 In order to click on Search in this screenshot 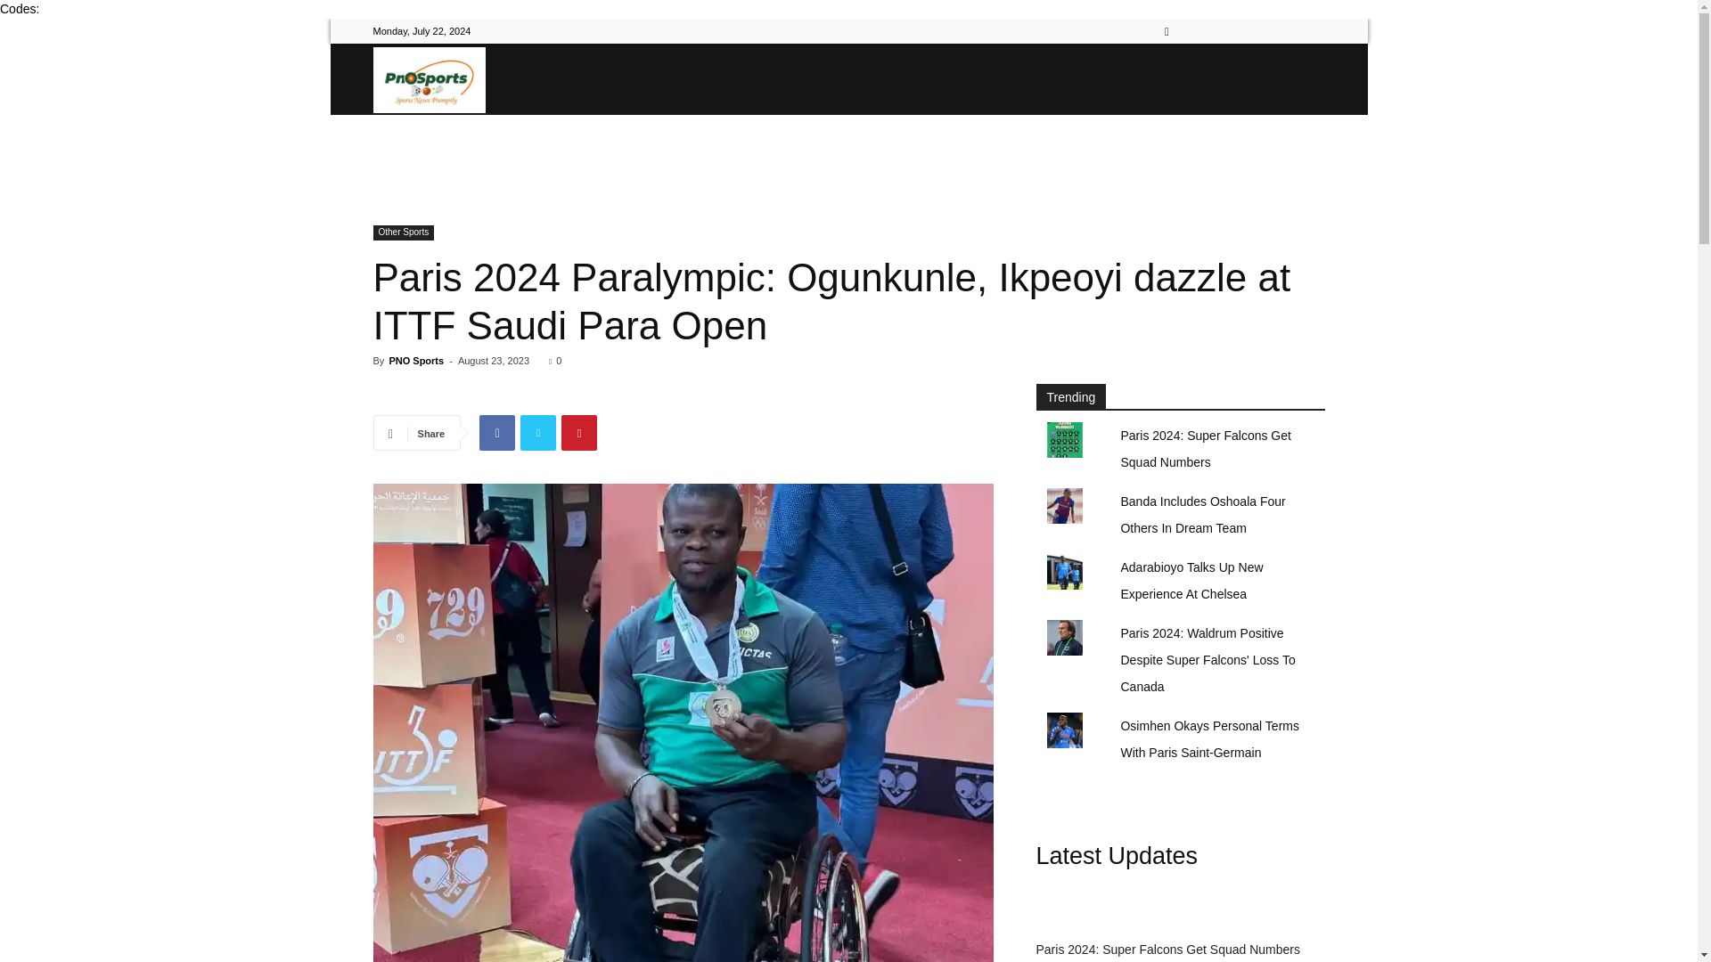, I will do `click(1274, 94)`.